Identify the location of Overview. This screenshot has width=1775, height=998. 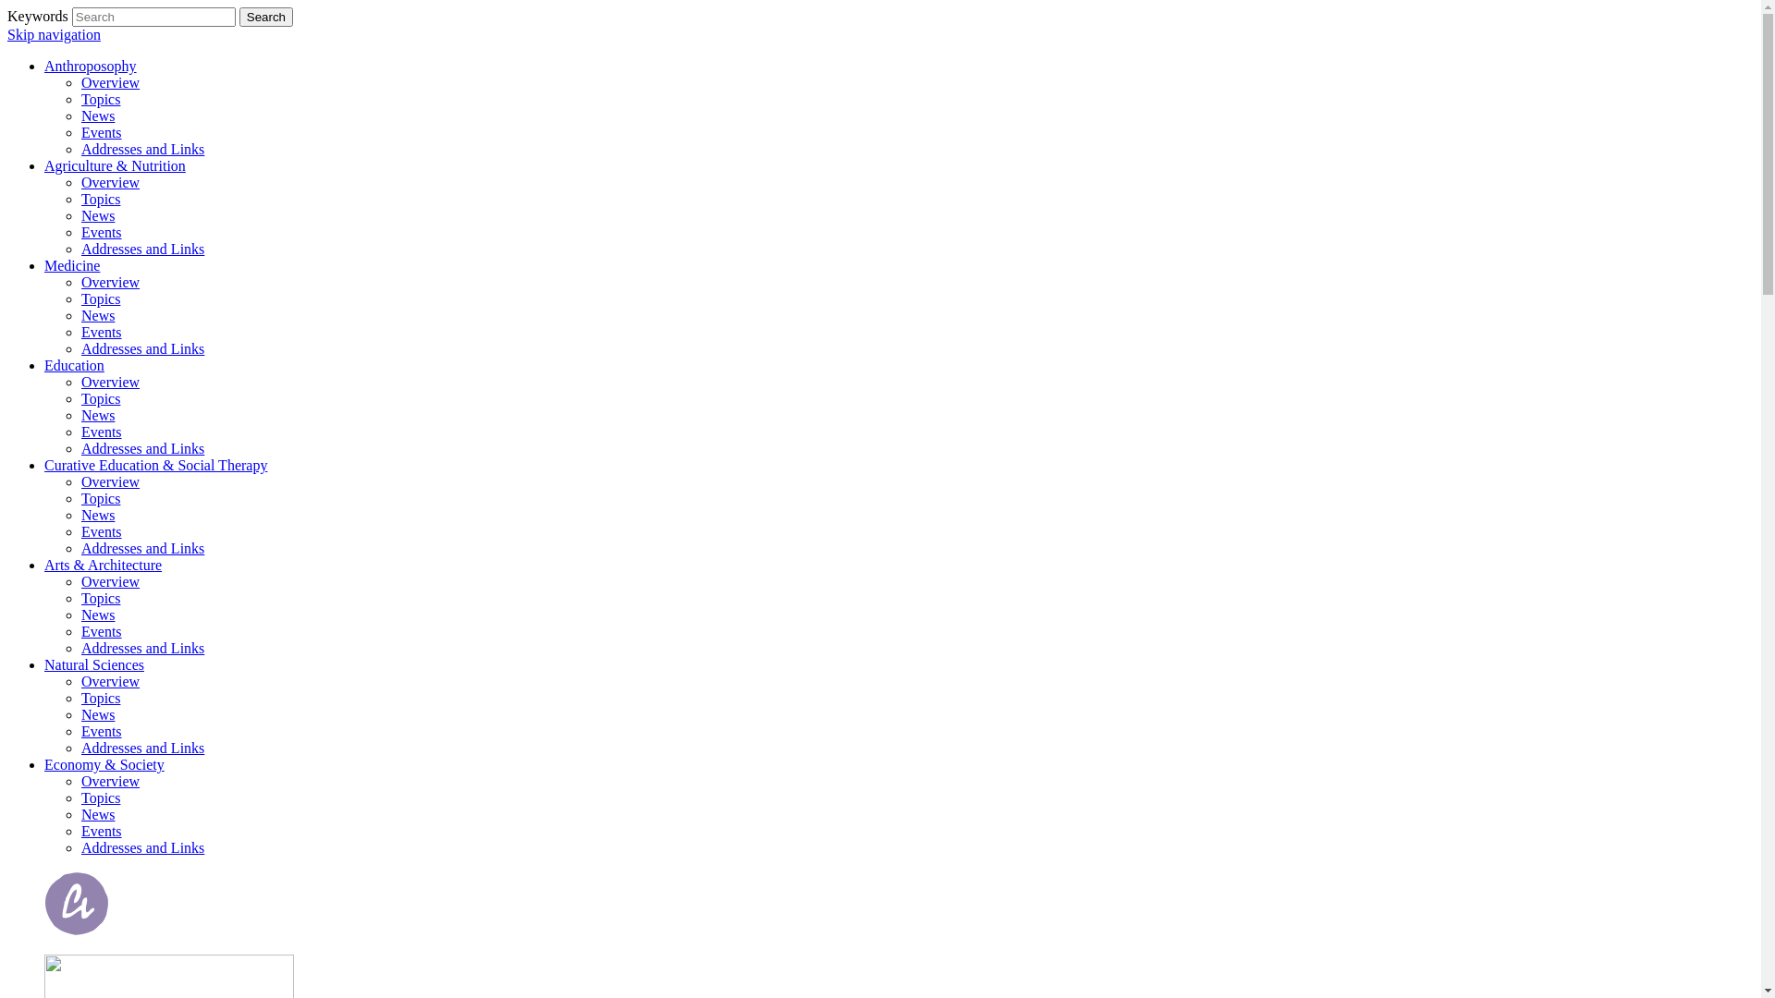
(111, 83).